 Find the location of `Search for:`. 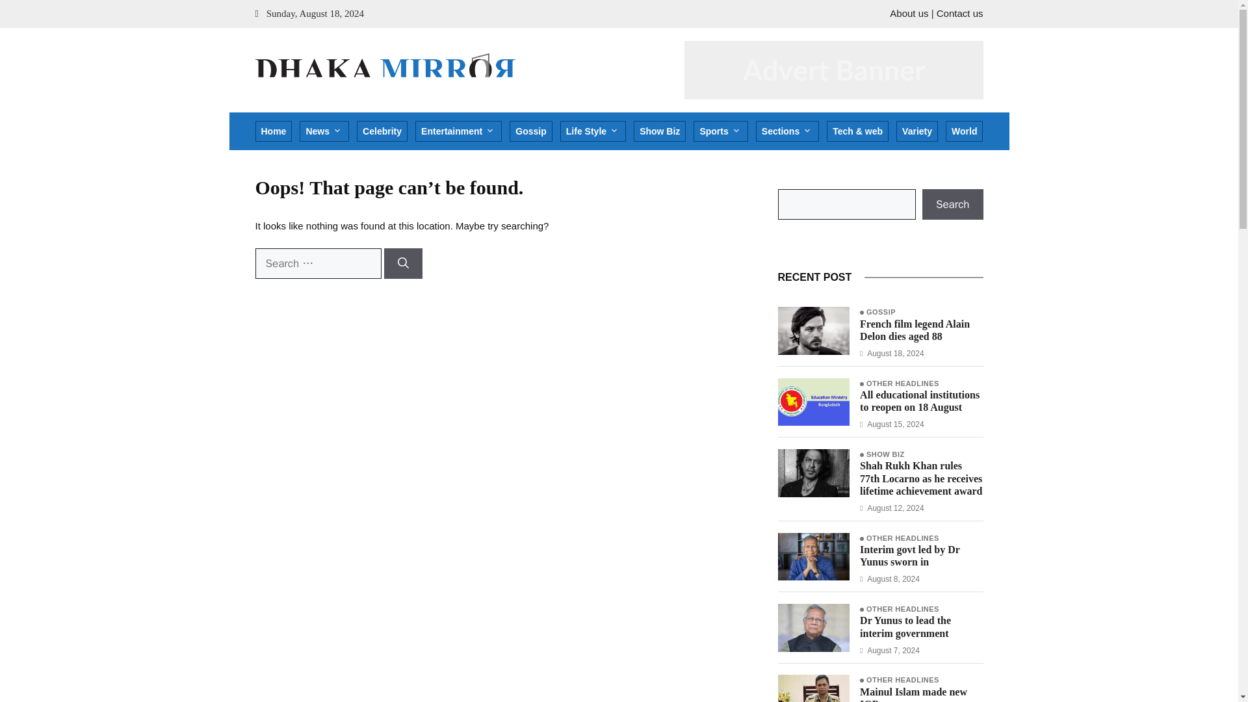

Search for: is located at coordinates (317, 264).